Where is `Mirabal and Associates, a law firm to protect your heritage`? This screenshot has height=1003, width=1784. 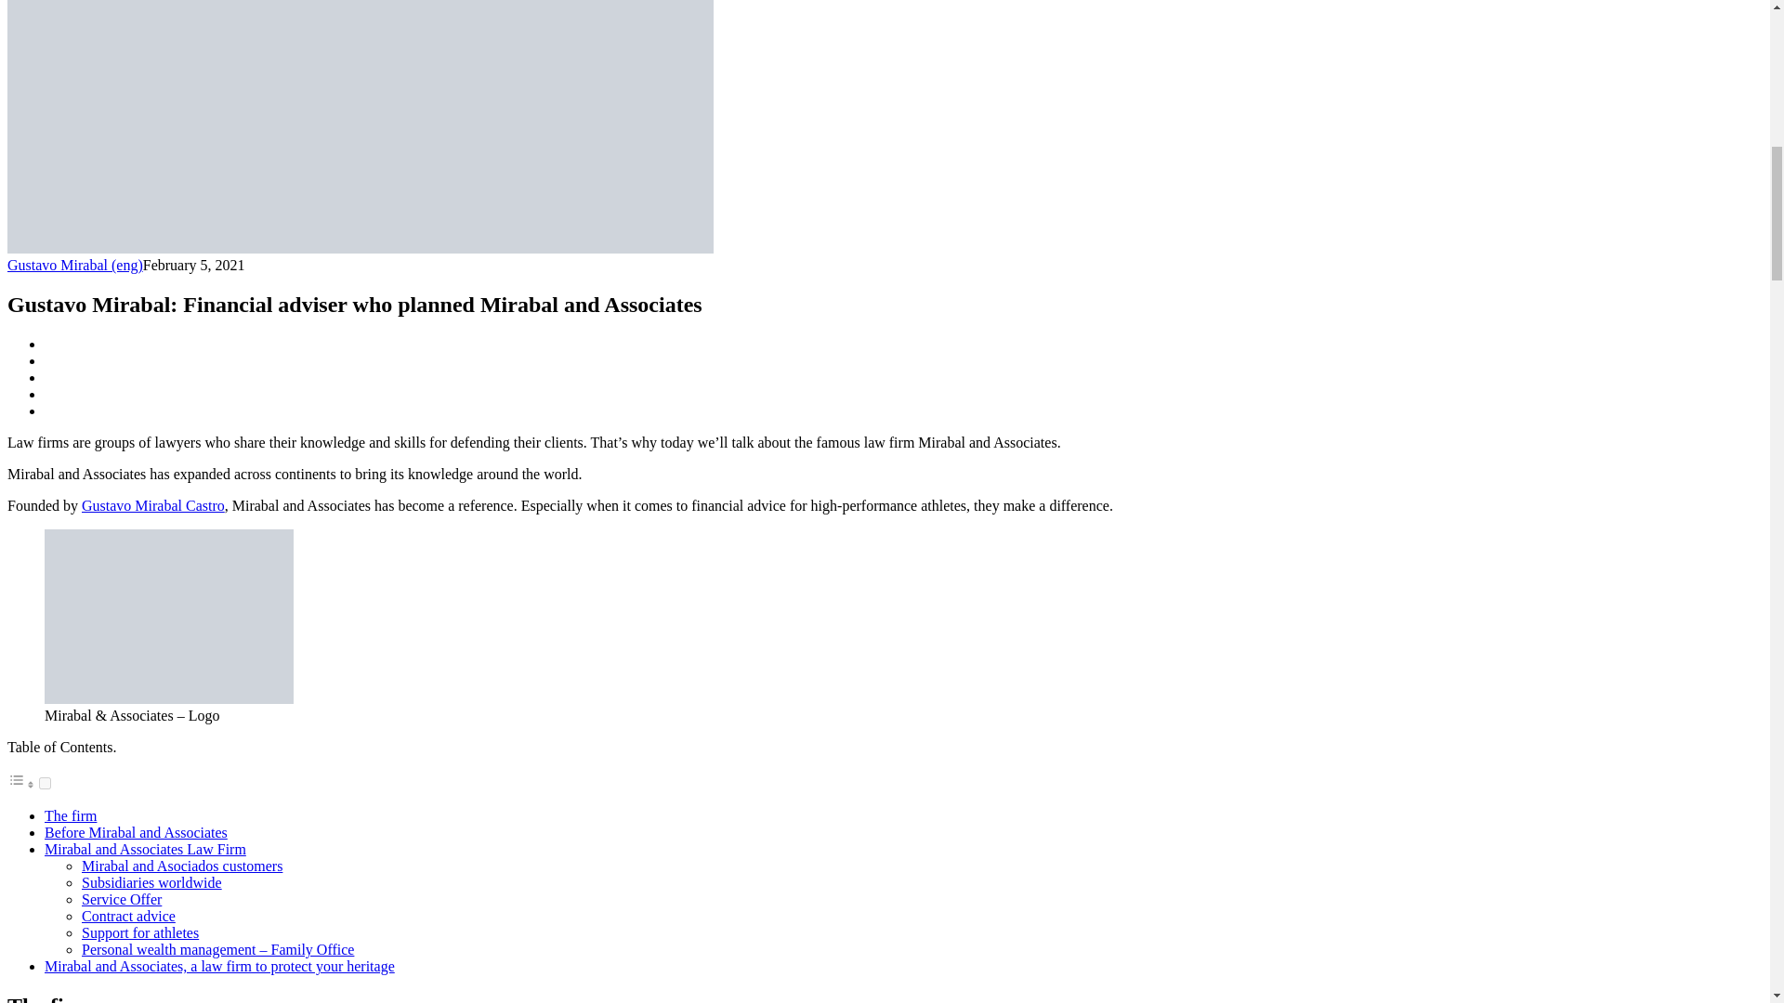 Mirabal and Associates, a law firm to protect your heritage is located at coordinates (219, 966).